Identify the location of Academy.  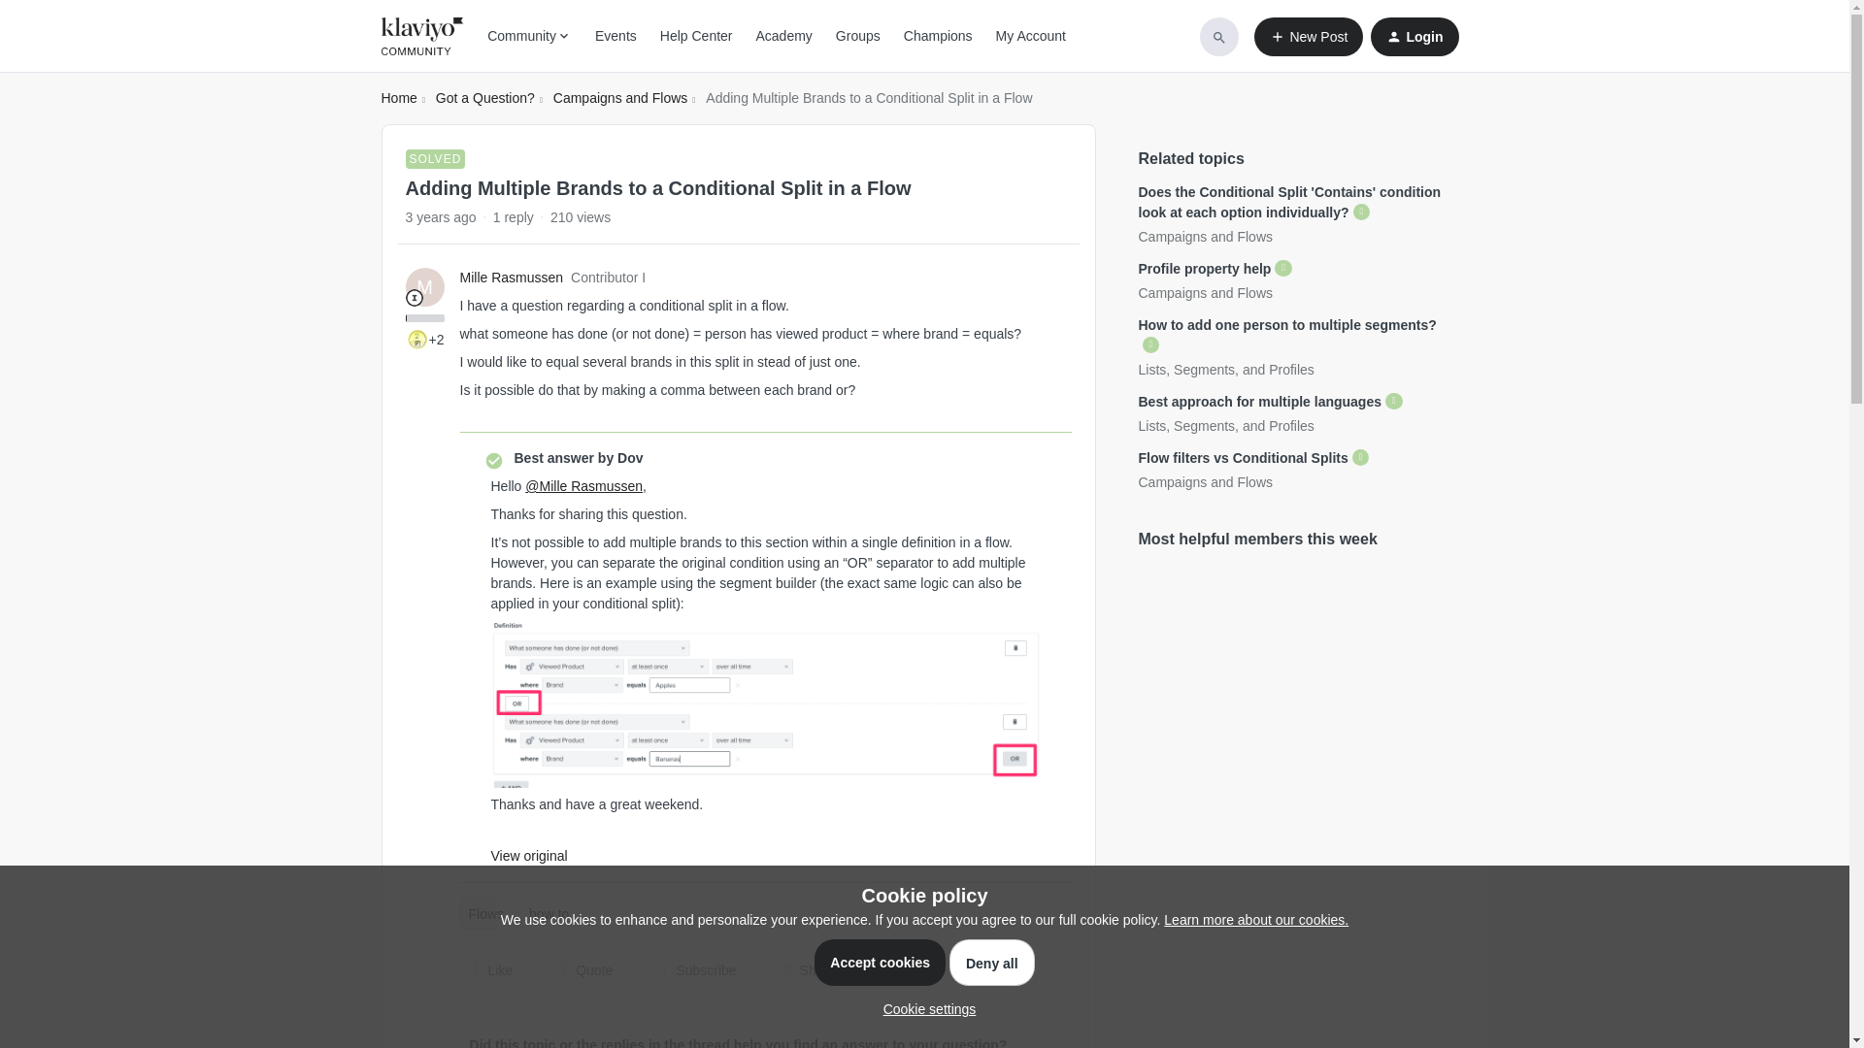
(782, 36).